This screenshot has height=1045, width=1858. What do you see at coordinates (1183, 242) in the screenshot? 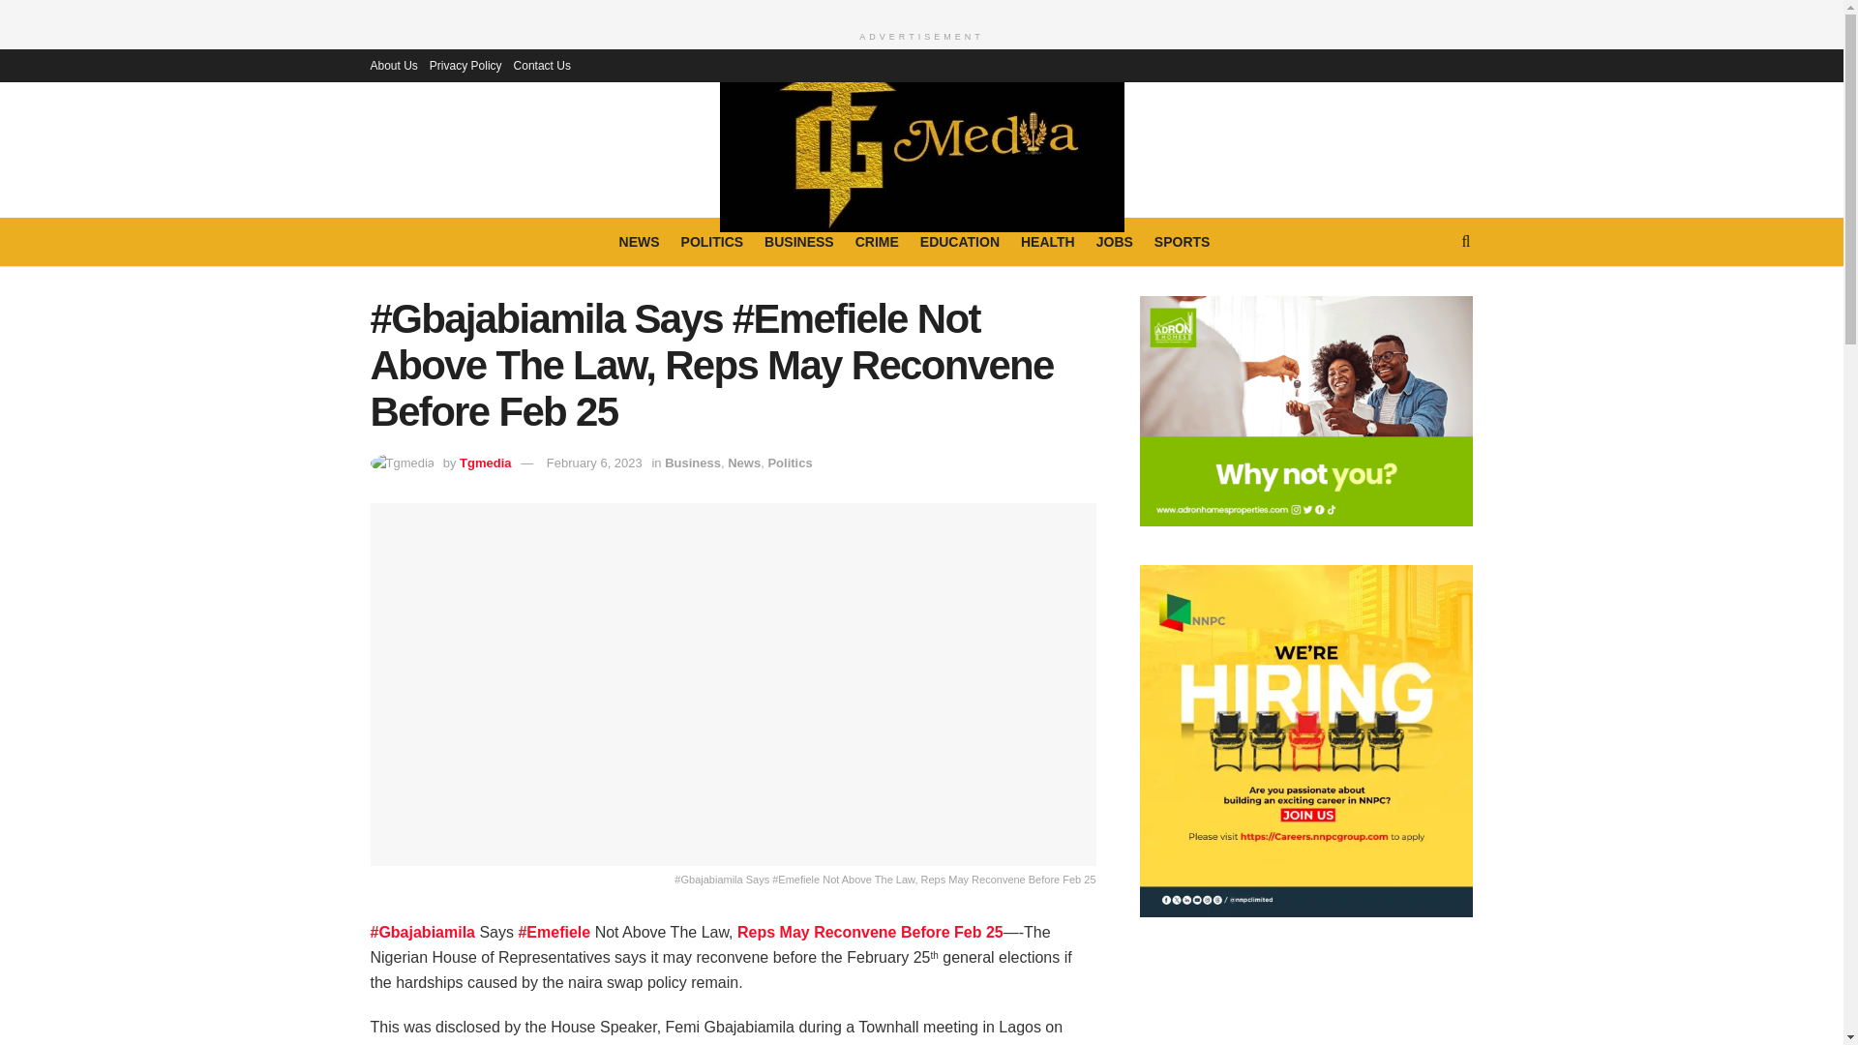
I see `SPORTS` at bounding box center [1183, 242].